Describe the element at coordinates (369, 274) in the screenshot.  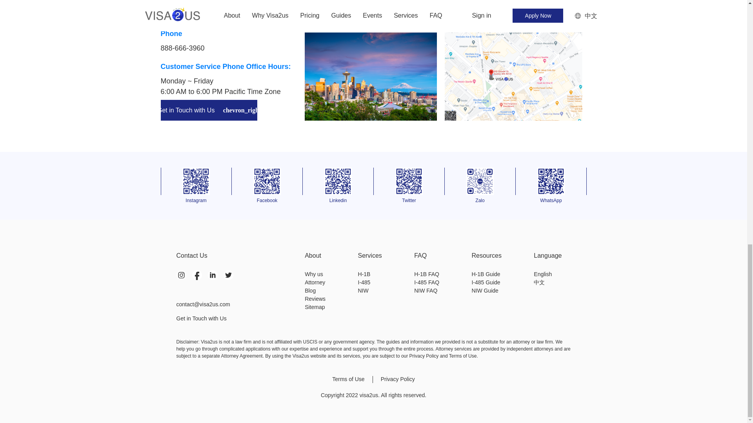
I see `H-1B` at that location.